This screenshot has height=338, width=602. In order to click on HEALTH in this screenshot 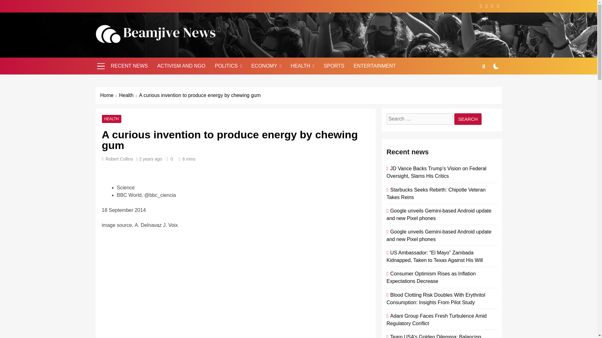, I will do `click(111, 119)`.